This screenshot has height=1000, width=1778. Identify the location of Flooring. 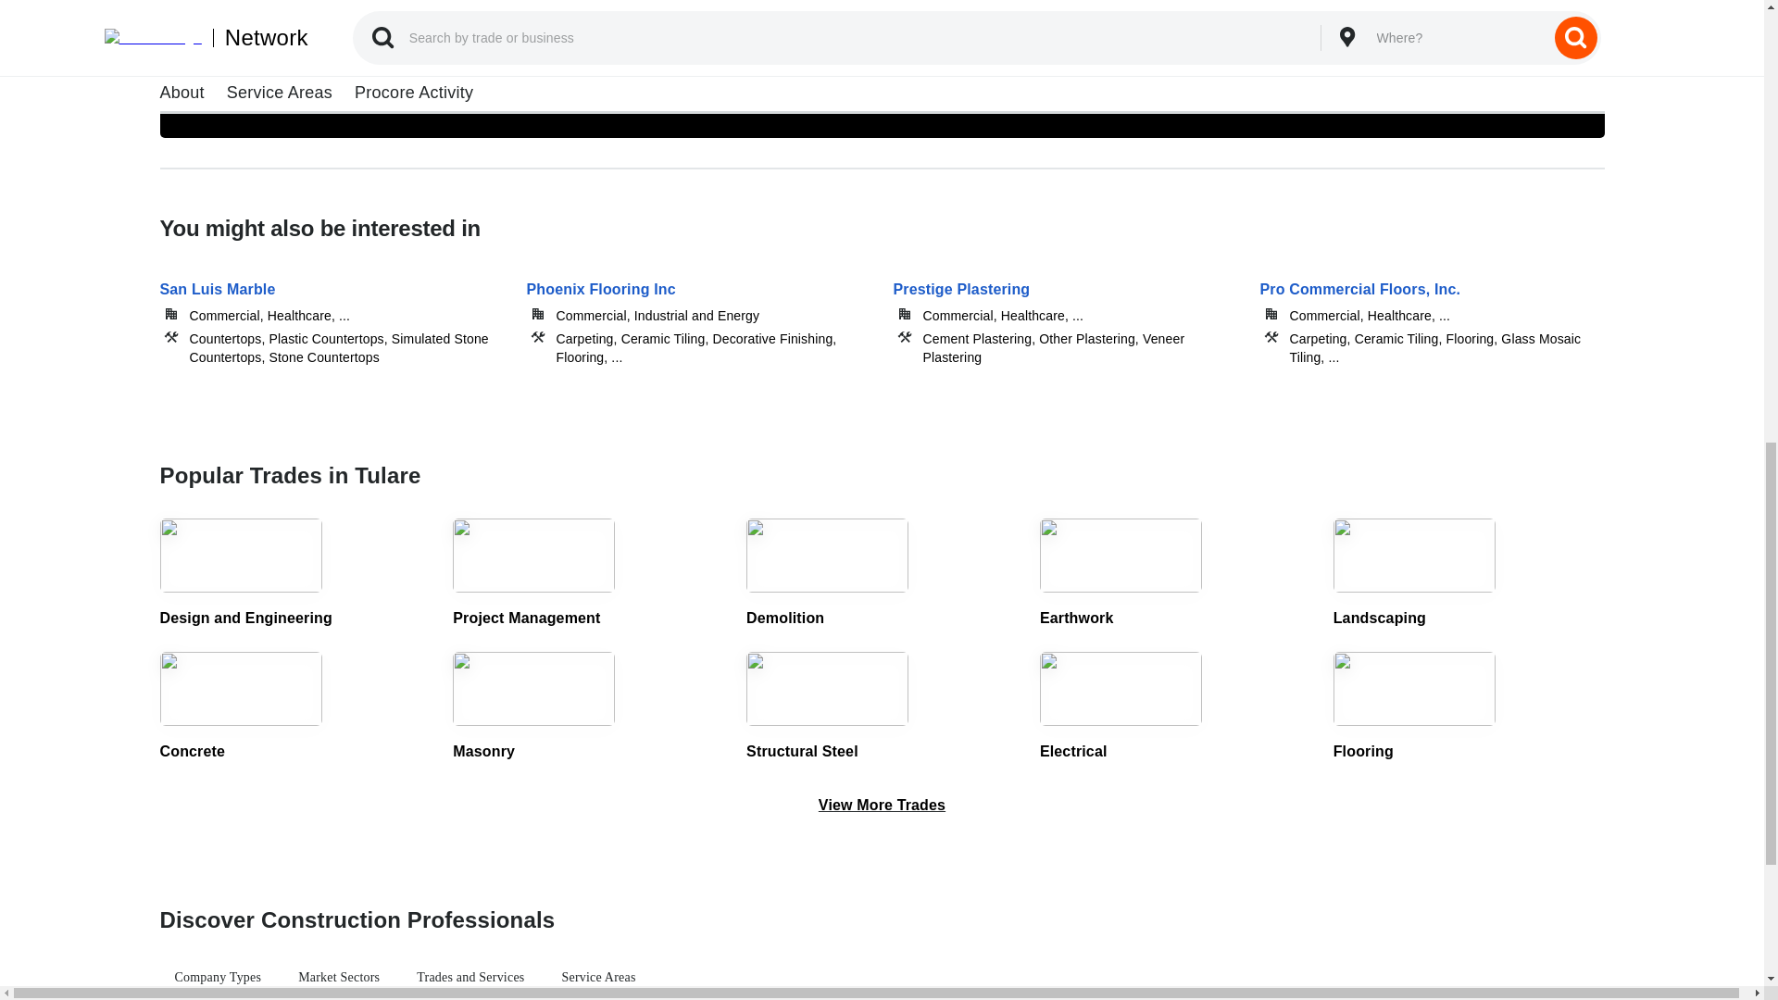
(1469, 707).